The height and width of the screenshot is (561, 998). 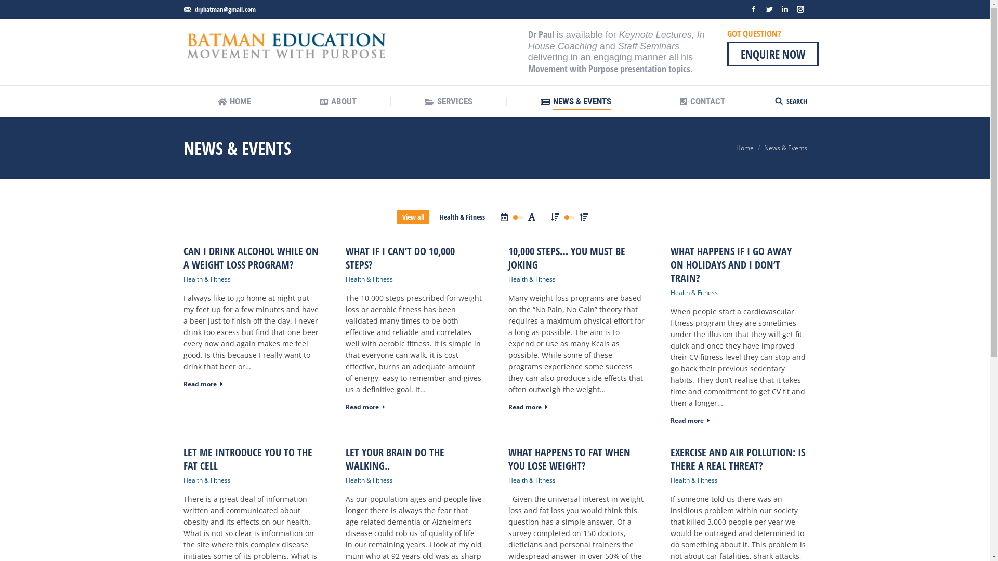 What do you see at coordinates (800, 9) in the screenshot?
I see `Instagram` at bounding box center [800, 9].